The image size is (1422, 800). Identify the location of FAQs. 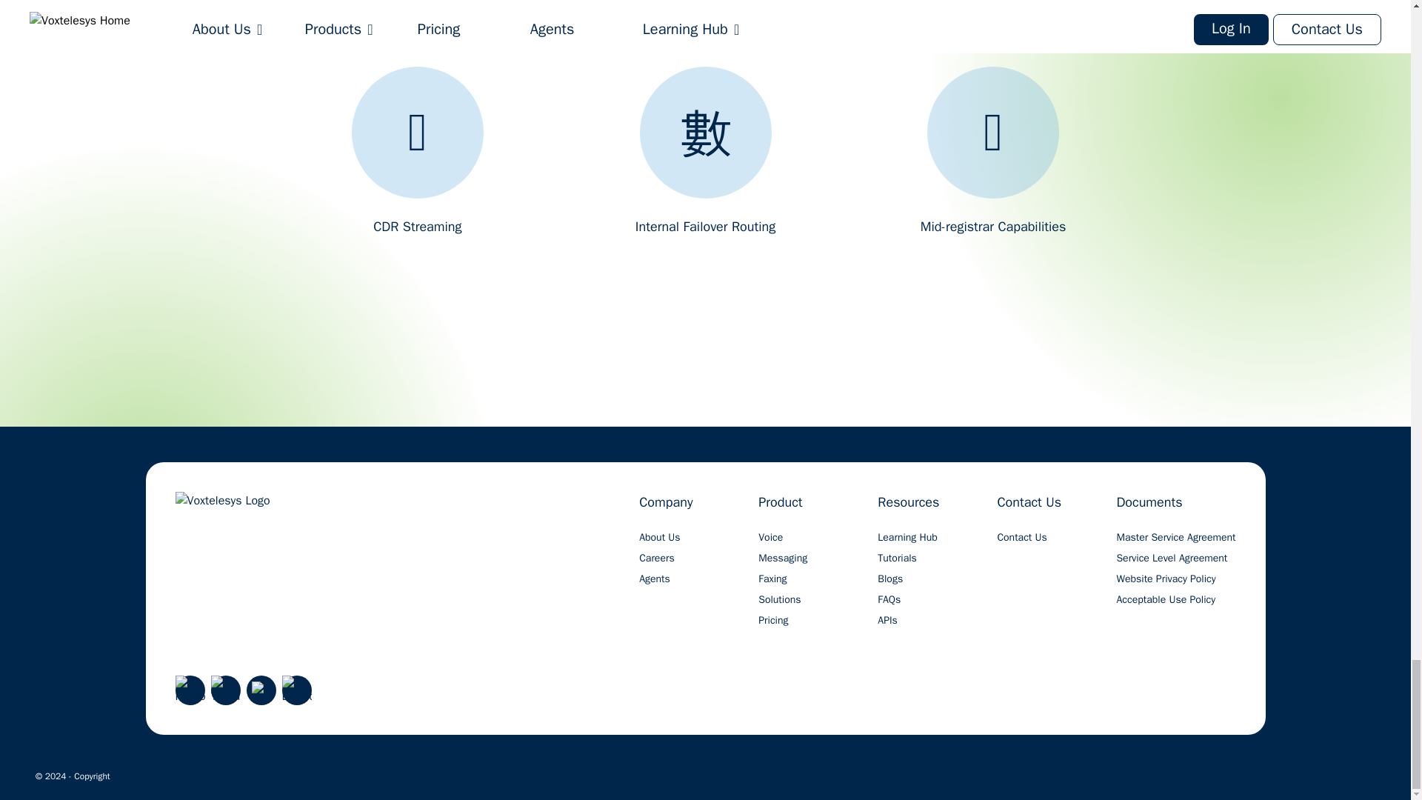
(889, 600).